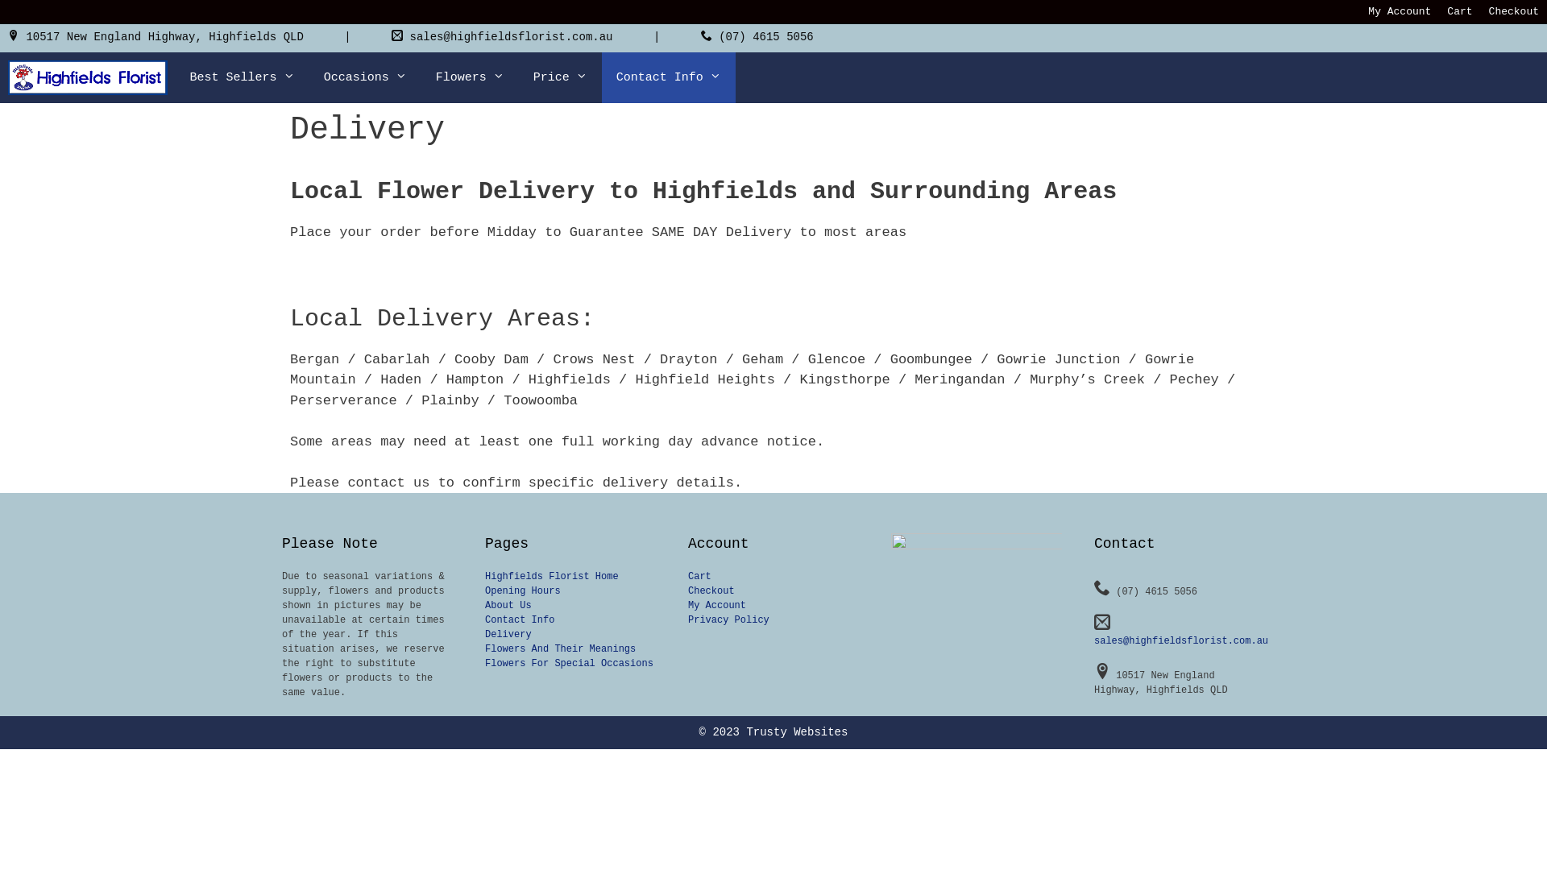 The width and height of the screenshot is (1547, 870). What do you see at coordinates (508, 635) in the screenshot?
I see `Delivery` at bounding box center [508, 635].